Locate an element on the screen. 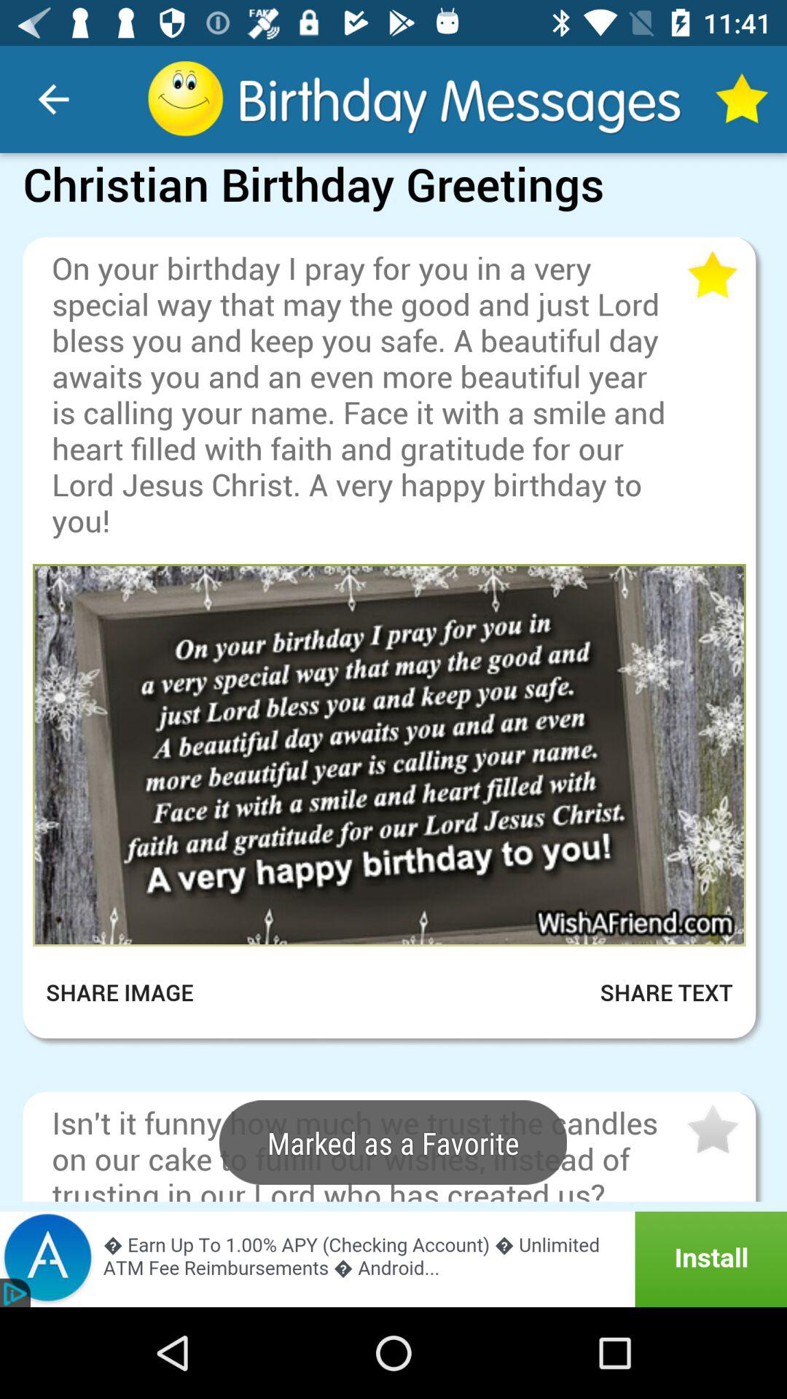 The height and width of the screenshot is (1399, 787). launch the item above isn t it is located at coordinates (393, 1080).